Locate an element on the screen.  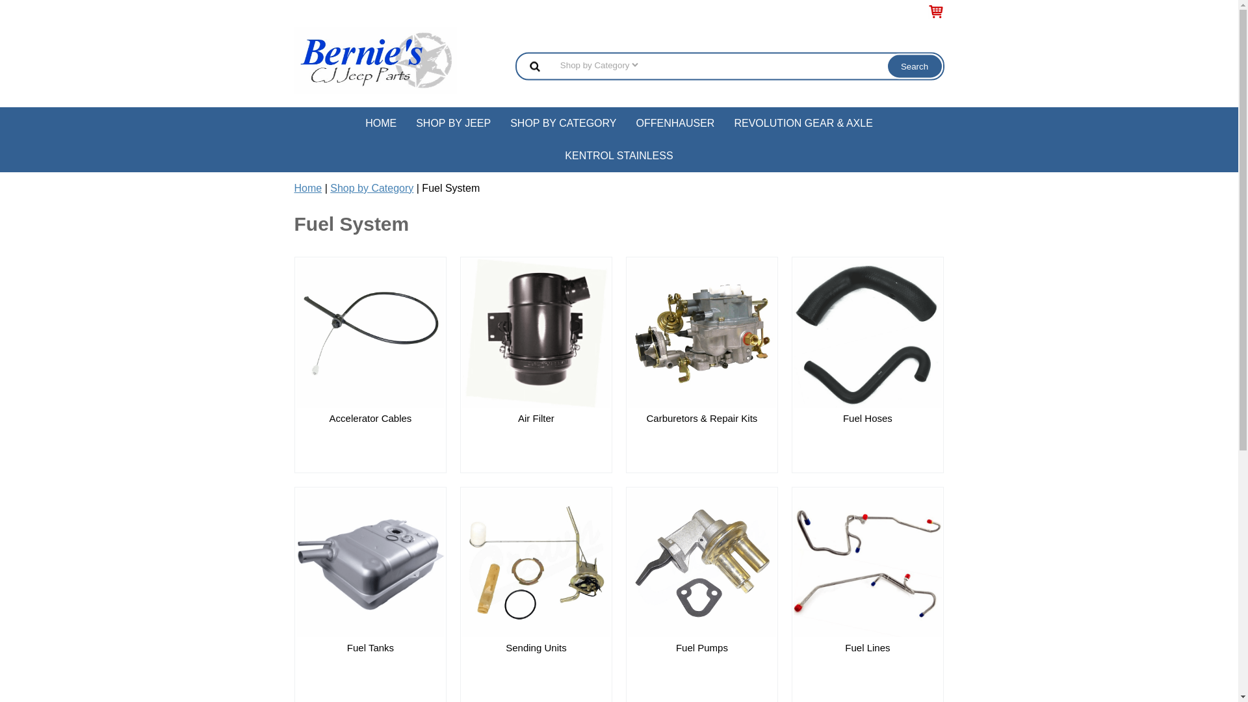
SHOP BY CATEGORY is located at coordinates (563, 123).